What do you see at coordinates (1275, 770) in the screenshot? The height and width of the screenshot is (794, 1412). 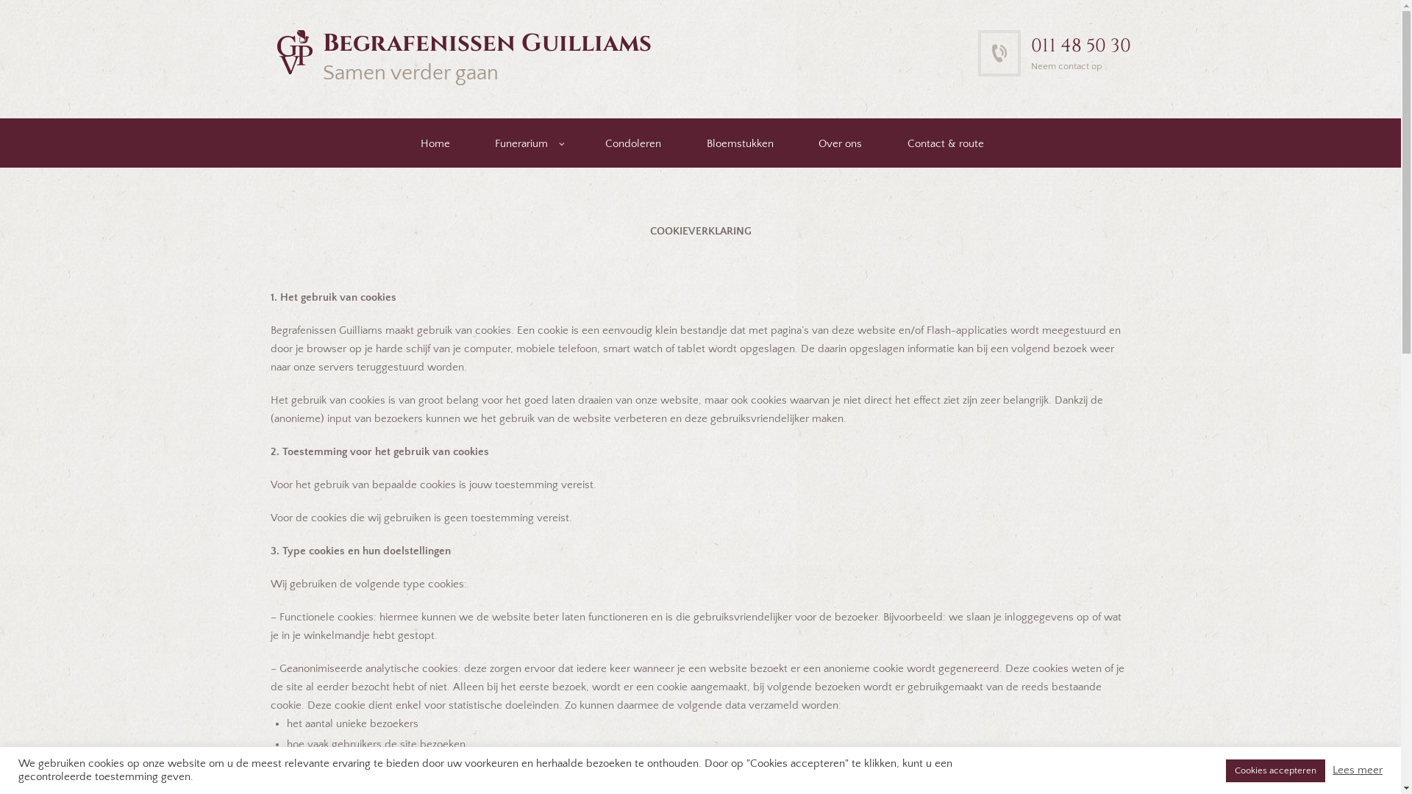 I see `Cookies accepteren` at bounding box center [1275, 770].